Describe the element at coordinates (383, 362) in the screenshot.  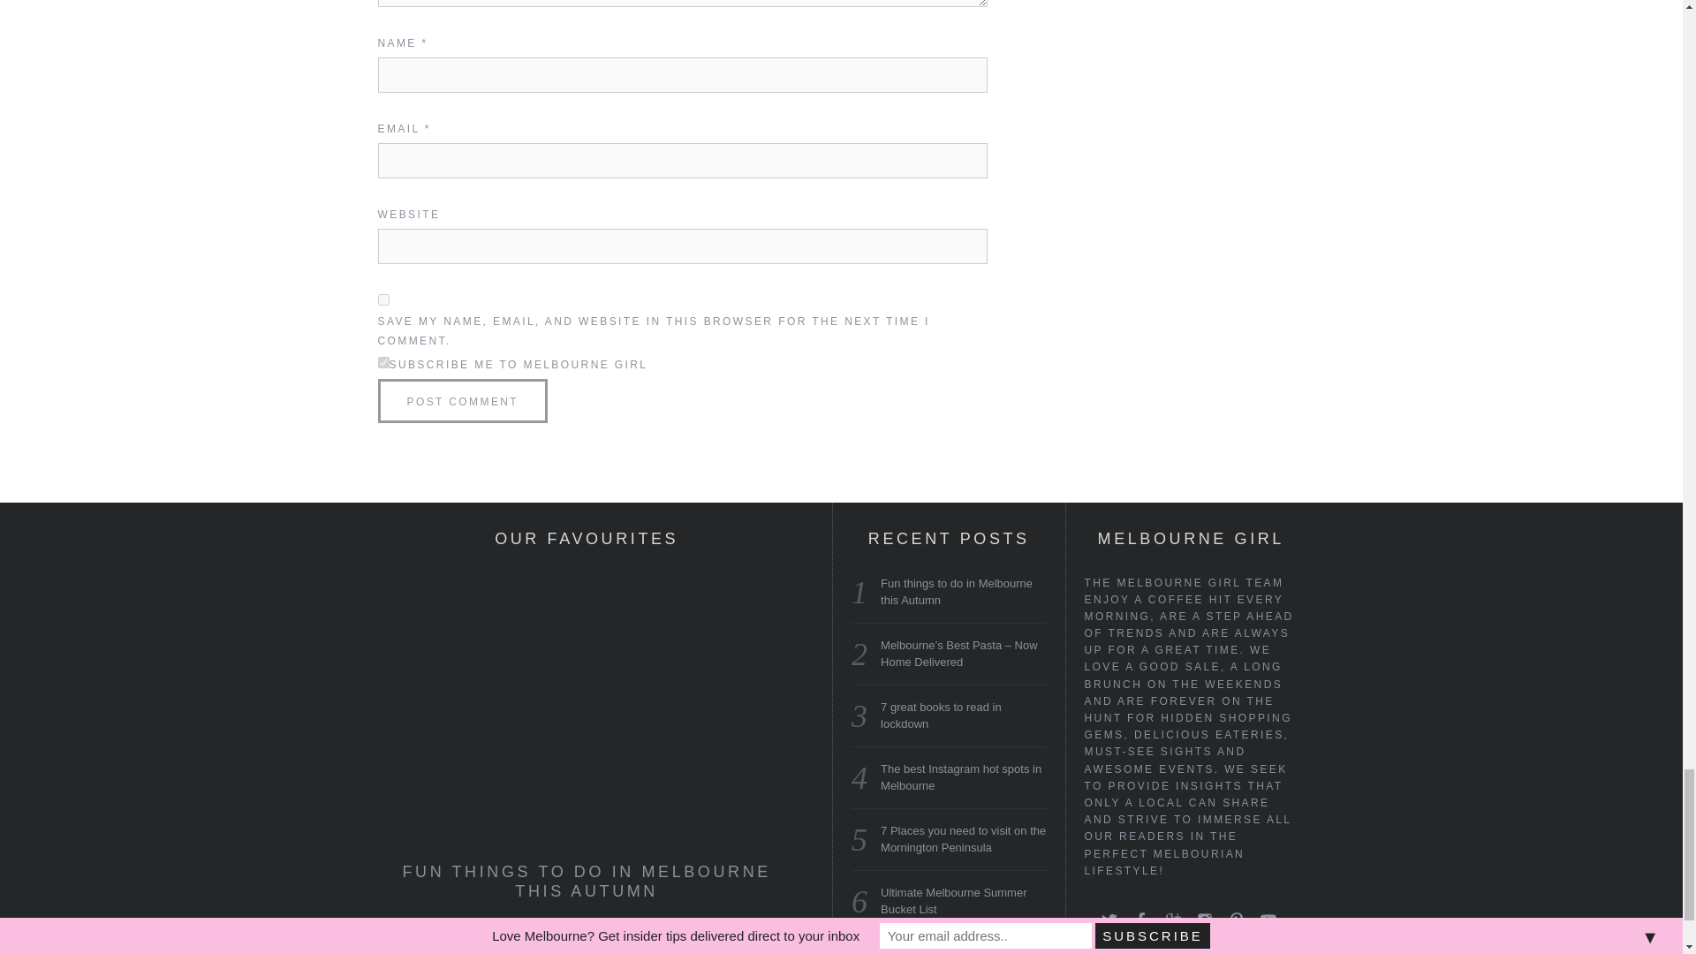
I see `1` at that location.